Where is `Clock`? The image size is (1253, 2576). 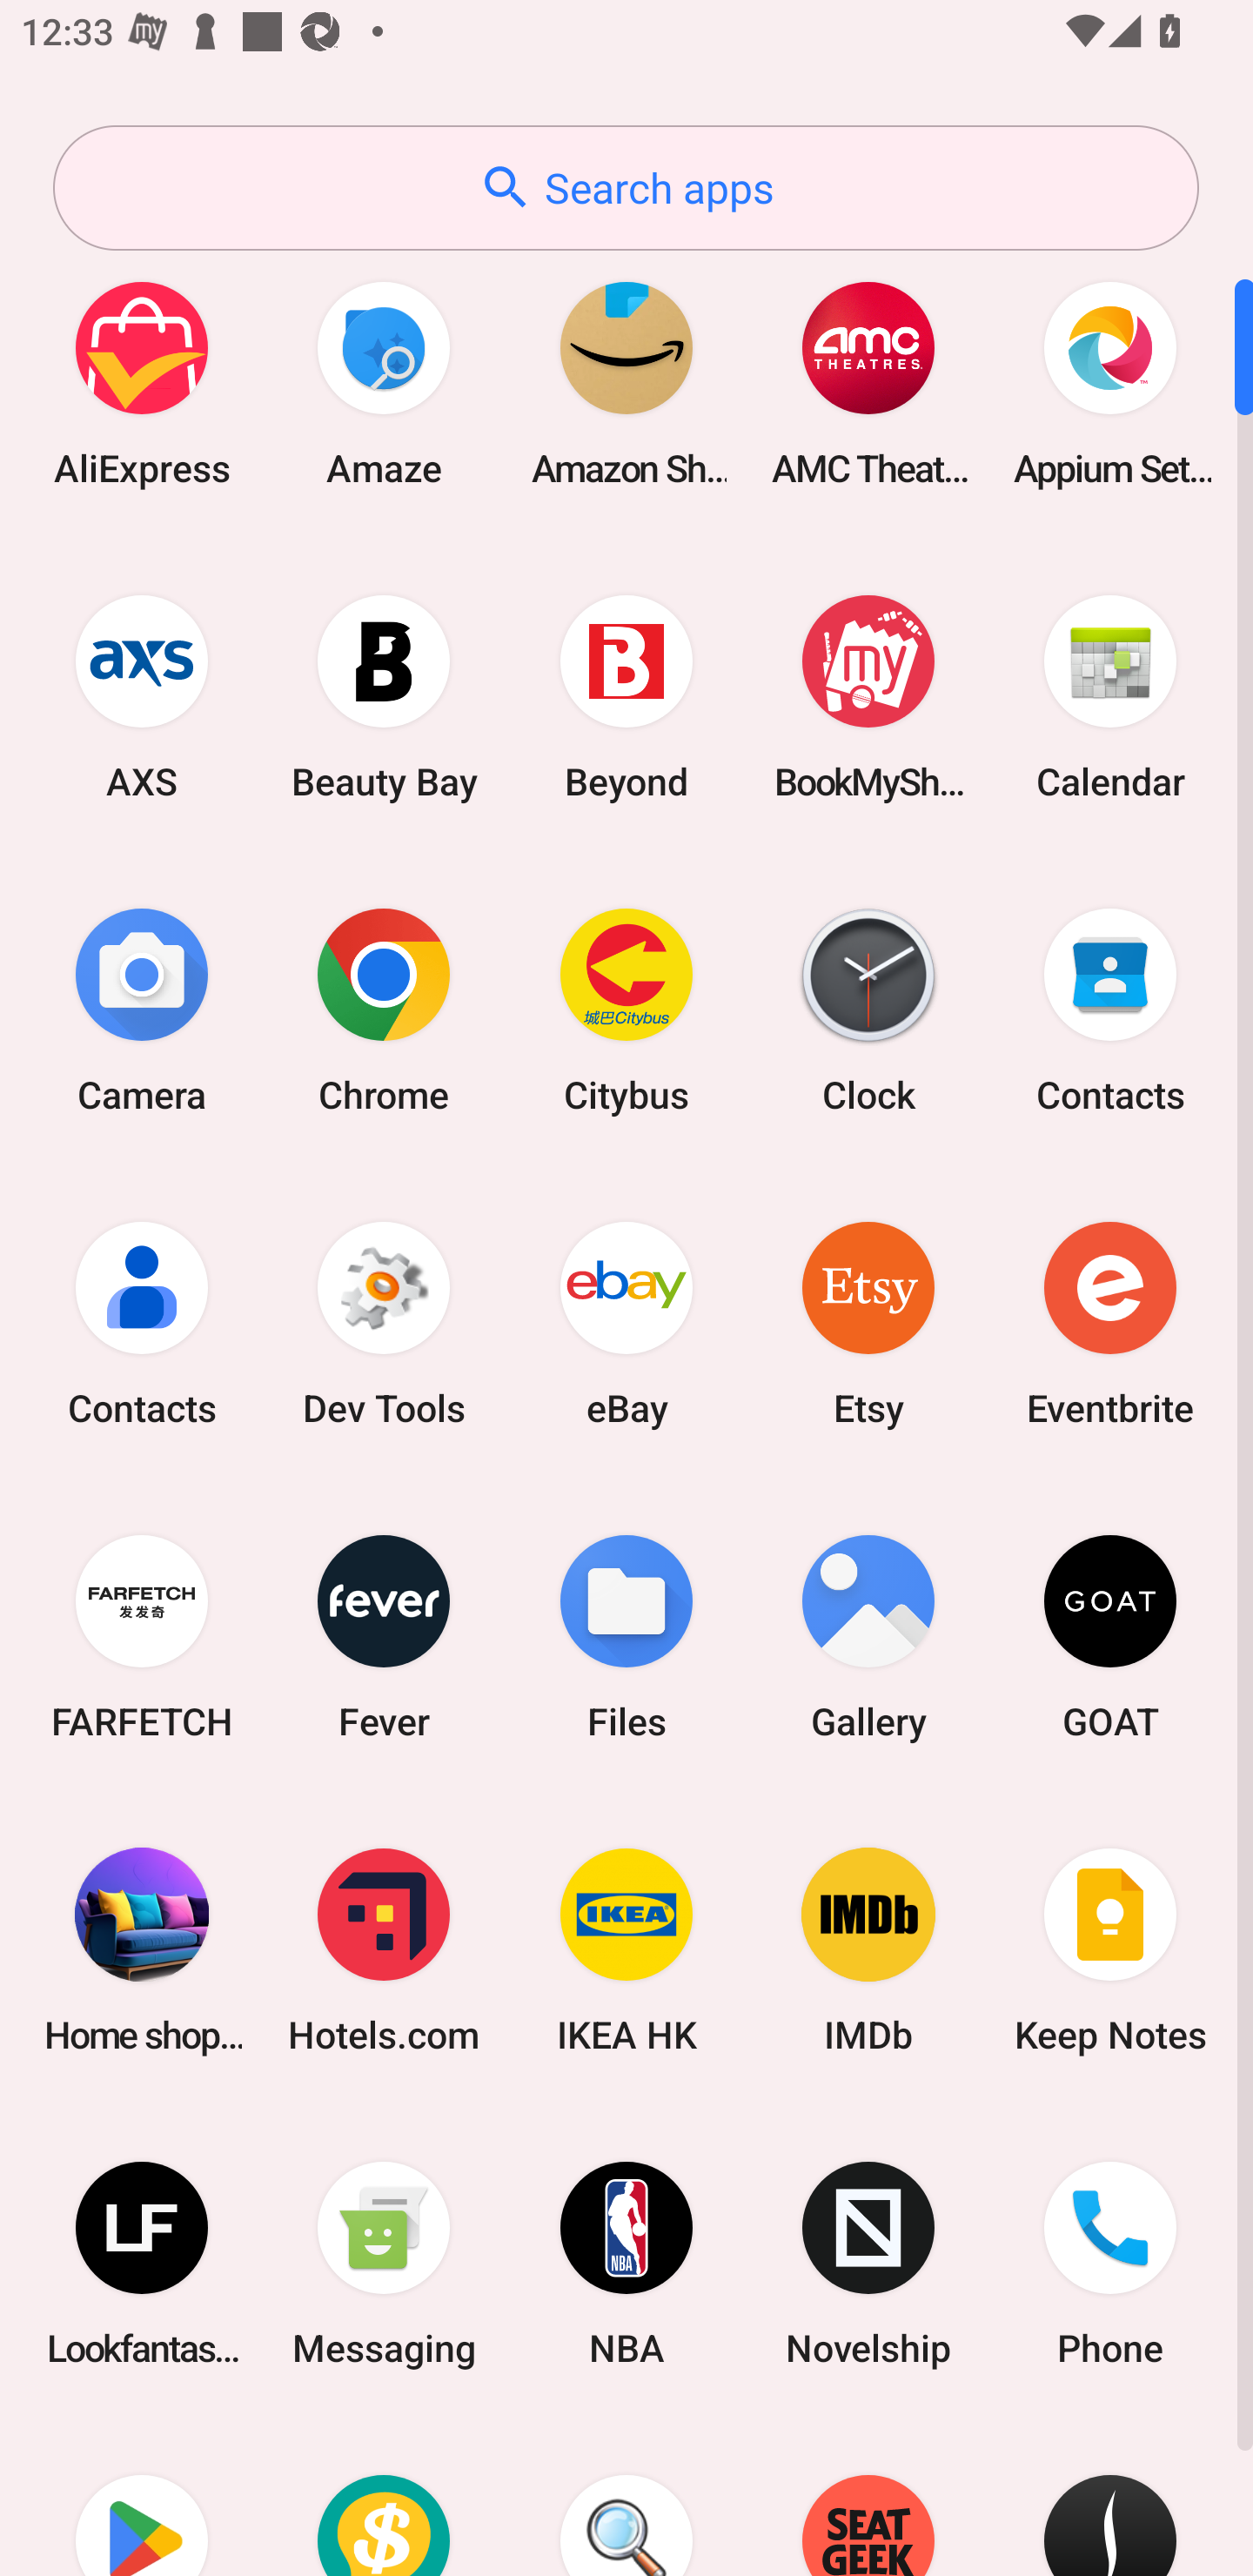
Clock is located at coordinates (868, 1010).